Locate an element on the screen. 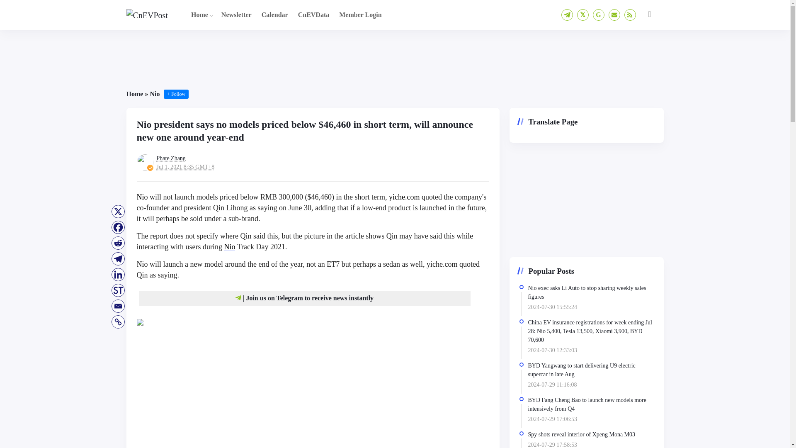 The image size is (796, 448). Member Login is located at coordinates (360, 15).